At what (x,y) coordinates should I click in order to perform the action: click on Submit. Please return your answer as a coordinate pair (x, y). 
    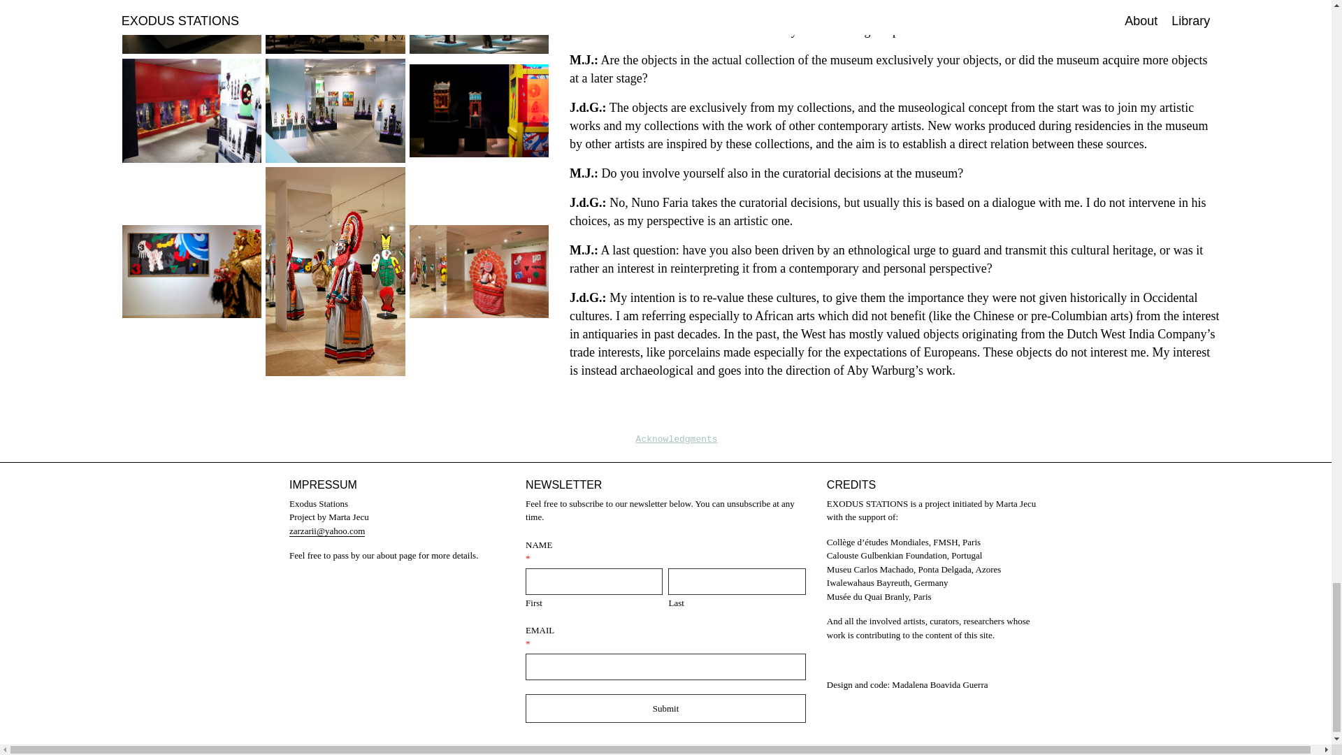
    Looking at the image, I should click on (665, 708).